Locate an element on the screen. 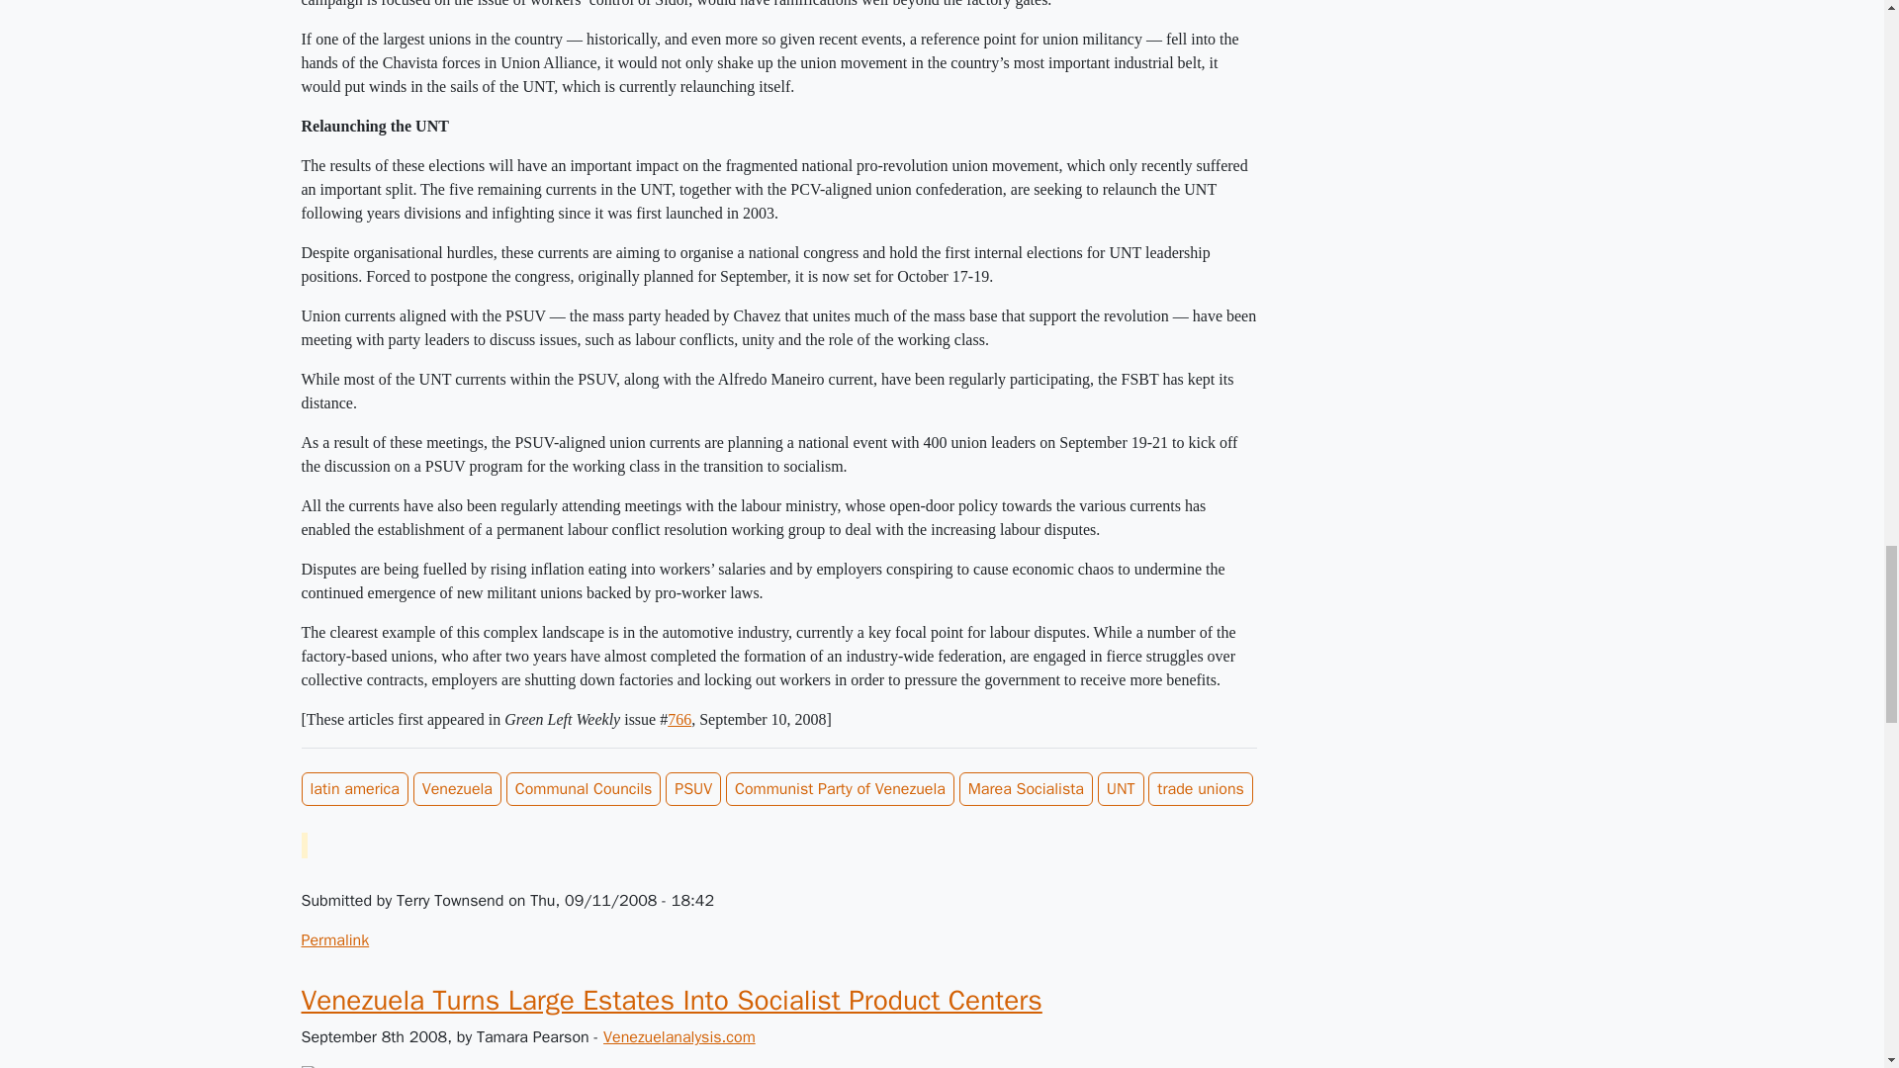  Venezuela is located at coordinates (457, 789).